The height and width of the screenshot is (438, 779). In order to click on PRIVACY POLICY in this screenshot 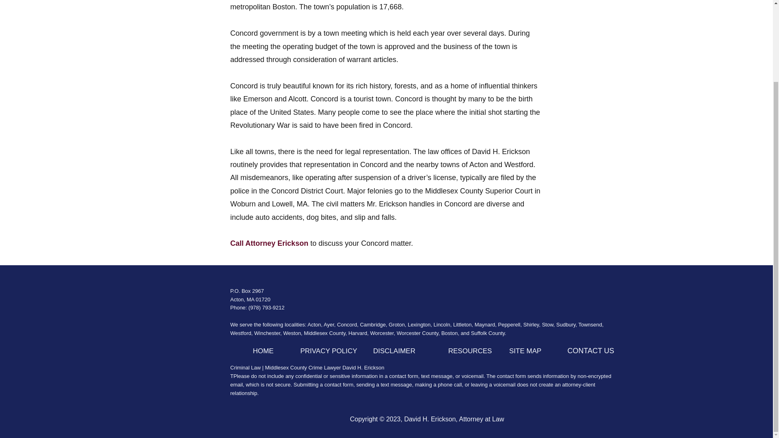, I will do `click(328, 351)`.